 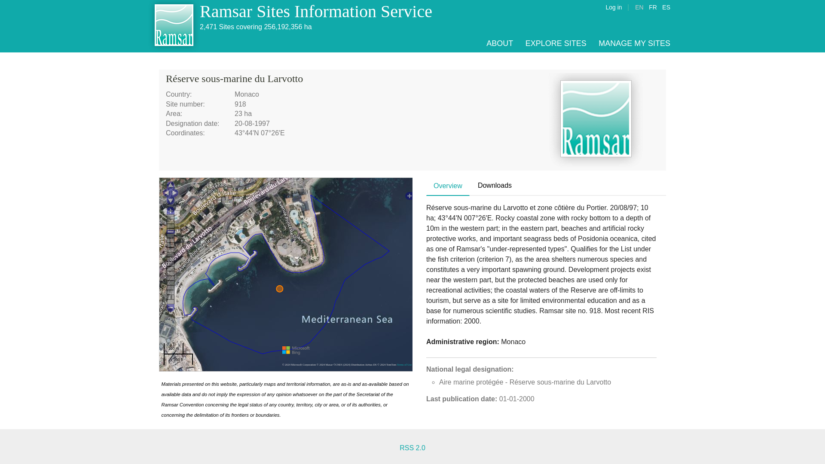 What do you see at coordinates (639, 7) in the screenshot?
I see `EN` at bounding box center [639, 7].